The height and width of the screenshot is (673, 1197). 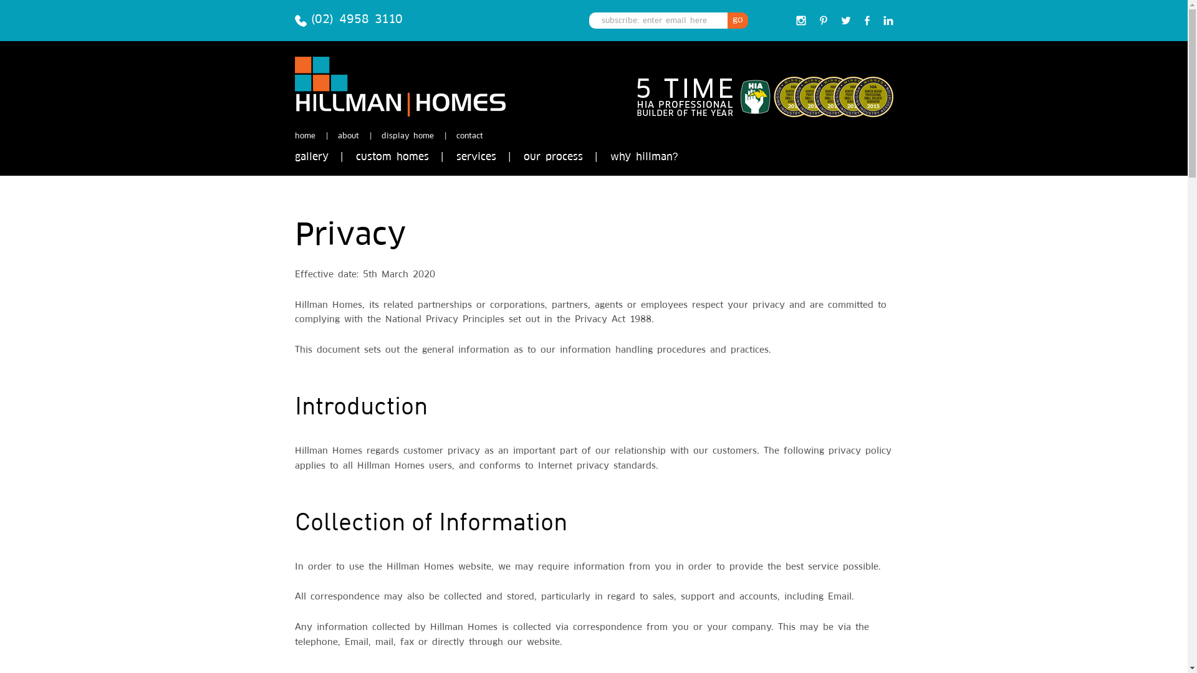 I want to click on home, so click(x=304, y=136).